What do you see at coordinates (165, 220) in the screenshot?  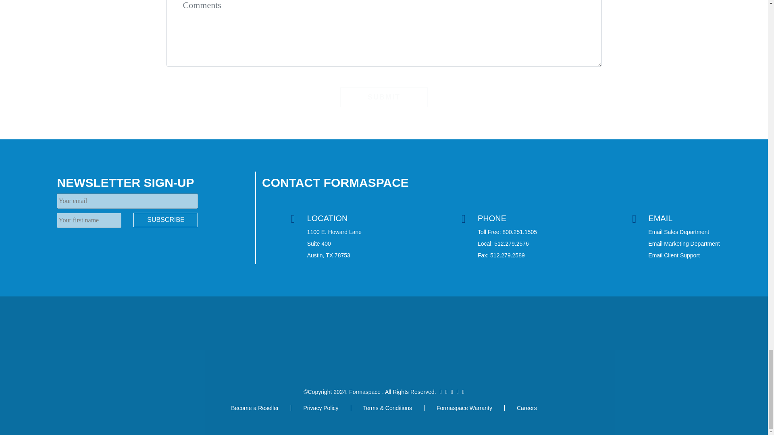 I see `Subscribe` at bounding box center [165, 220].